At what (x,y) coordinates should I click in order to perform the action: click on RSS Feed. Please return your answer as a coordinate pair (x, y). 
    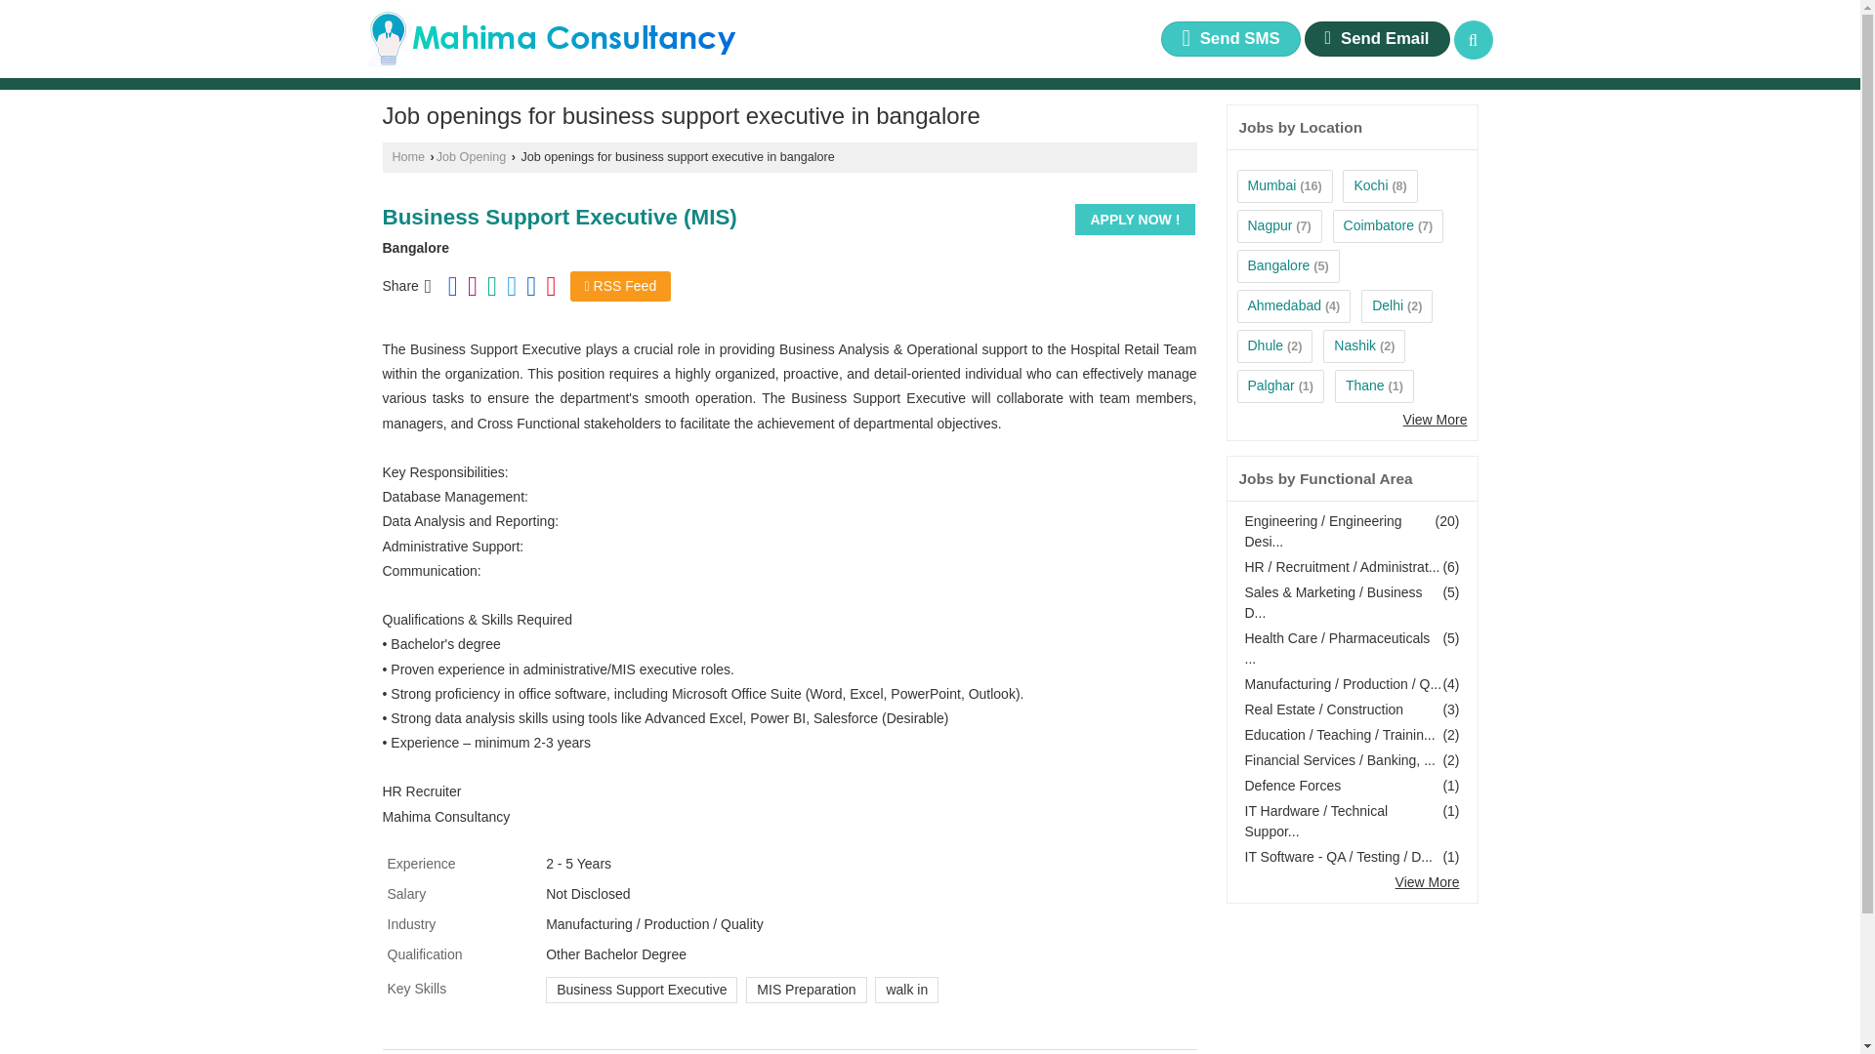
    Looking at the image, I should click on (620, 285).